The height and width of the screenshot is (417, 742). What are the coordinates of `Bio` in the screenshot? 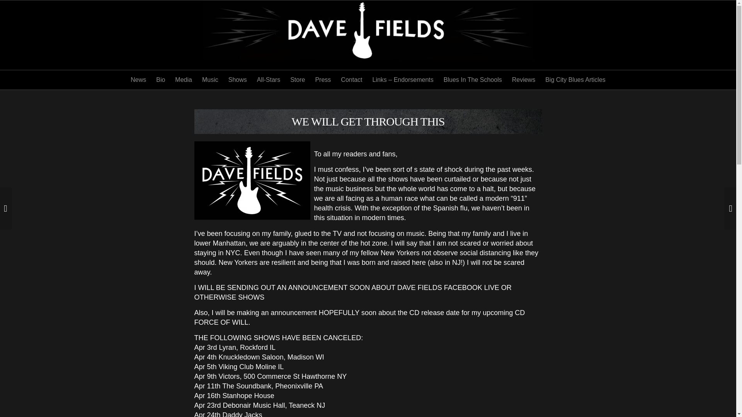 It's located at (160, 80).